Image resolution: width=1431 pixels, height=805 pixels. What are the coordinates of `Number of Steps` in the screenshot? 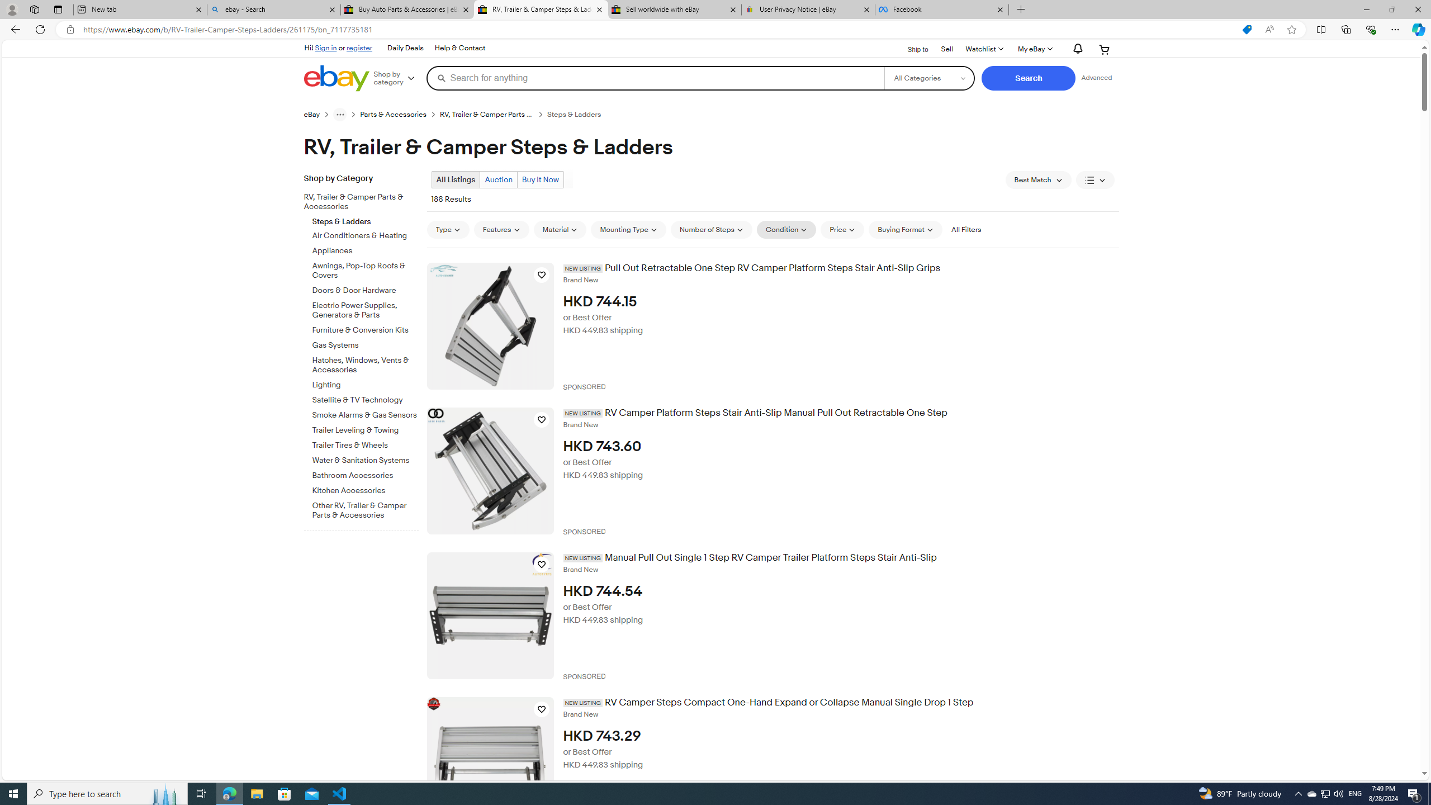 It's located at (712, 229).